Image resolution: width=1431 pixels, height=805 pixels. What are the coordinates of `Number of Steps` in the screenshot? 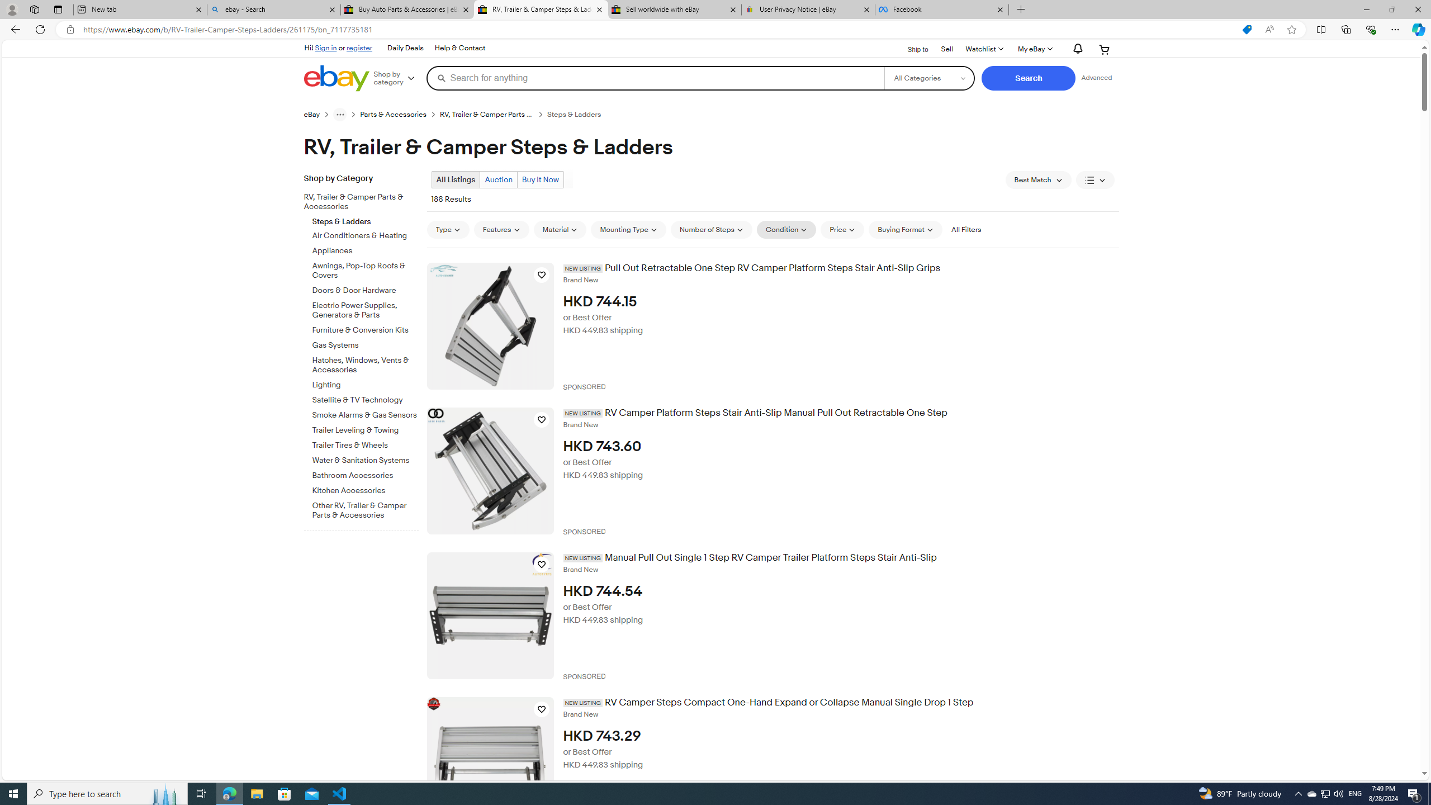 It's located at (712, 229).